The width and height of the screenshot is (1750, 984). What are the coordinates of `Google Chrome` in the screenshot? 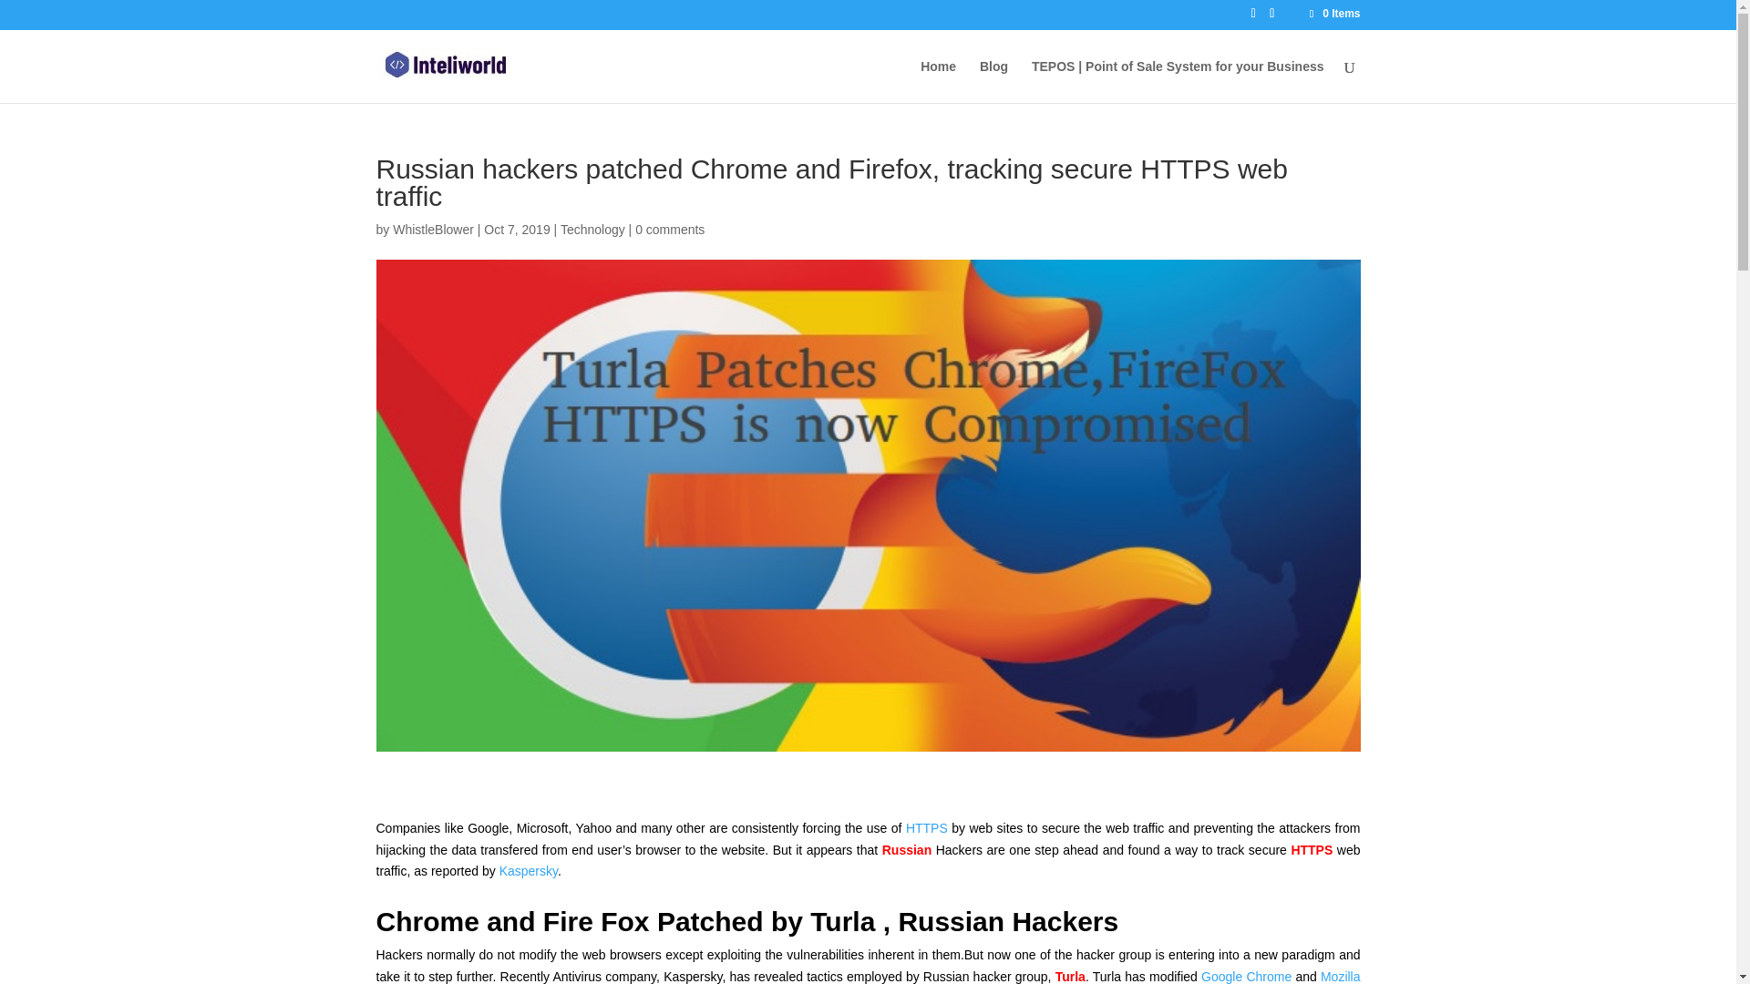 It's located at (1243, 977).